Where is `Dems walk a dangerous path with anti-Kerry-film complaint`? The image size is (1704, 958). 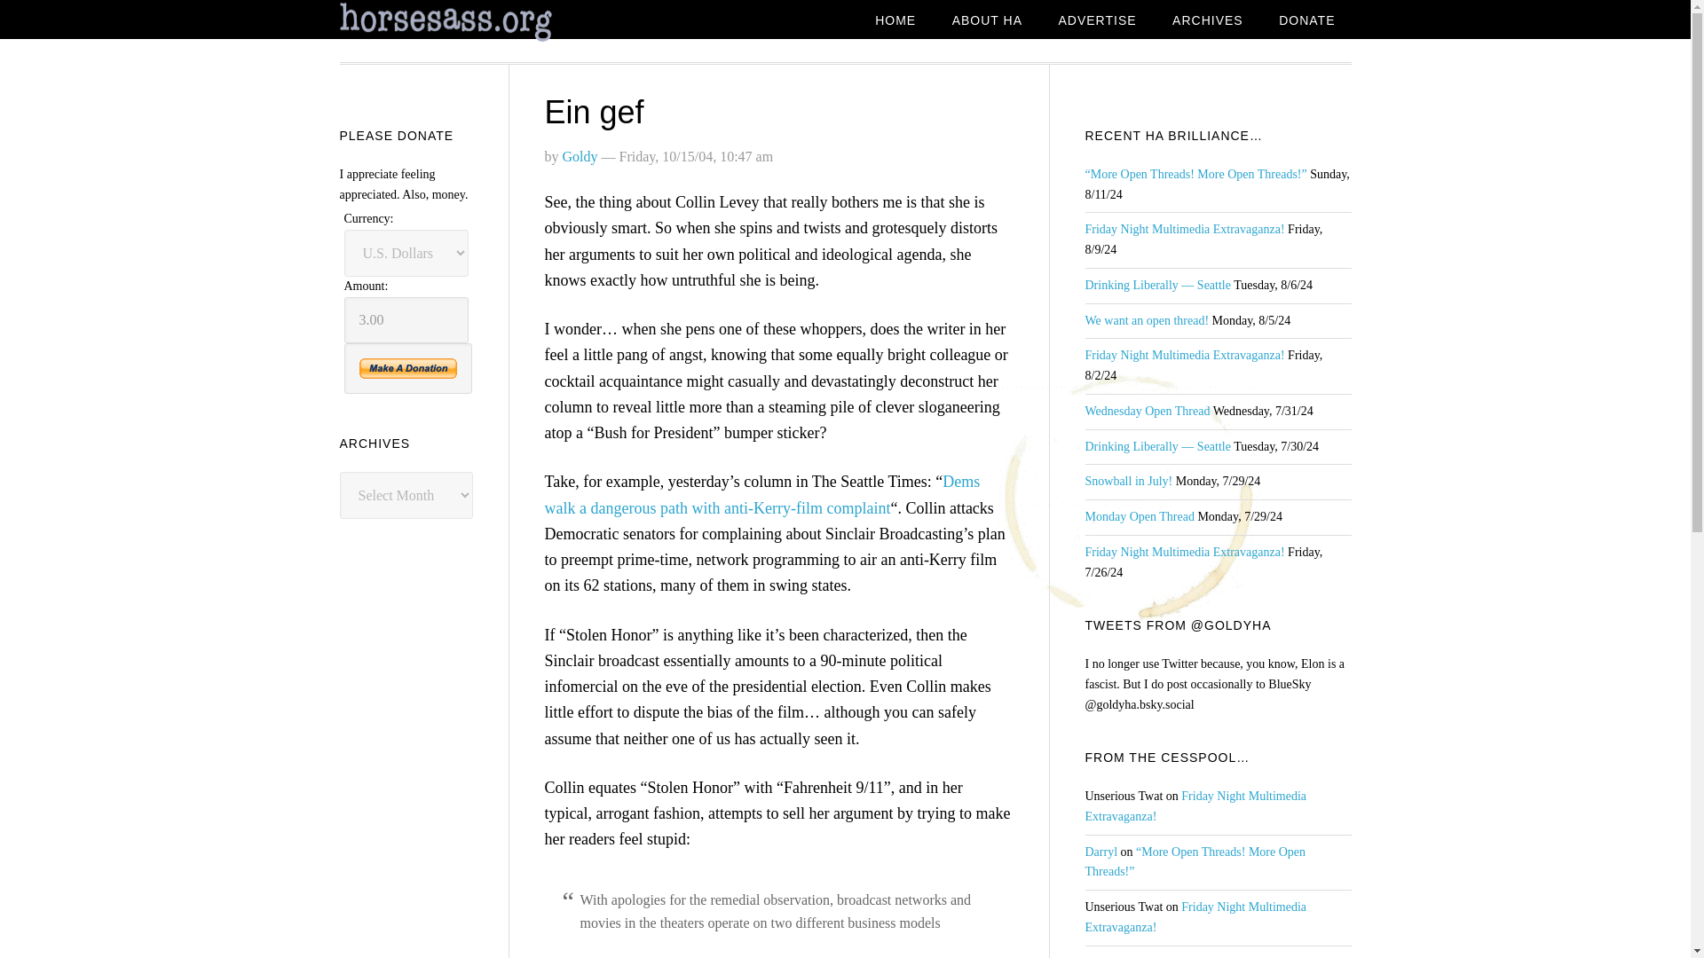
Dems walk a dangerous path with anti-Kerry-film complaint is located at coordinates (763, 495).